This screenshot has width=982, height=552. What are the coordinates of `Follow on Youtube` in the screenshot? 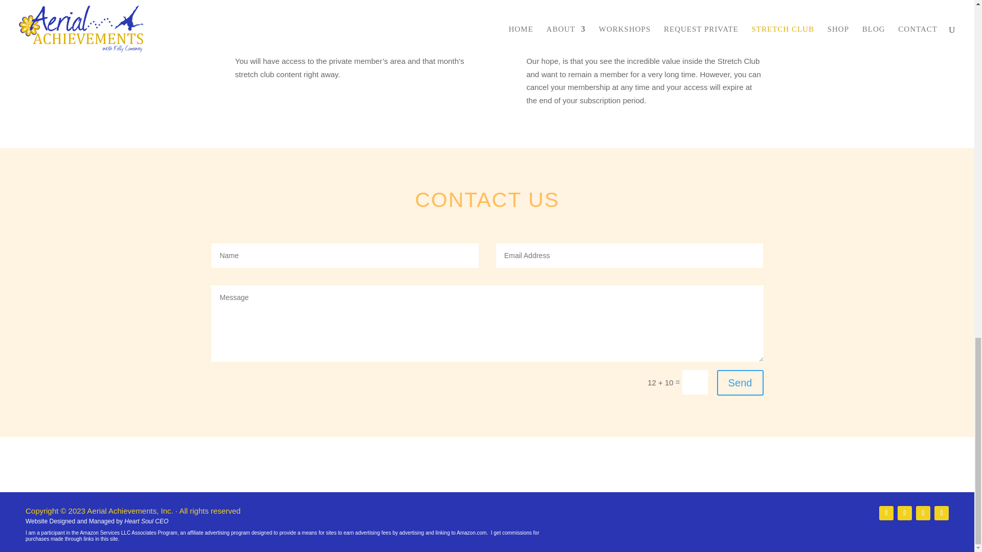 It's located at (941, 513).